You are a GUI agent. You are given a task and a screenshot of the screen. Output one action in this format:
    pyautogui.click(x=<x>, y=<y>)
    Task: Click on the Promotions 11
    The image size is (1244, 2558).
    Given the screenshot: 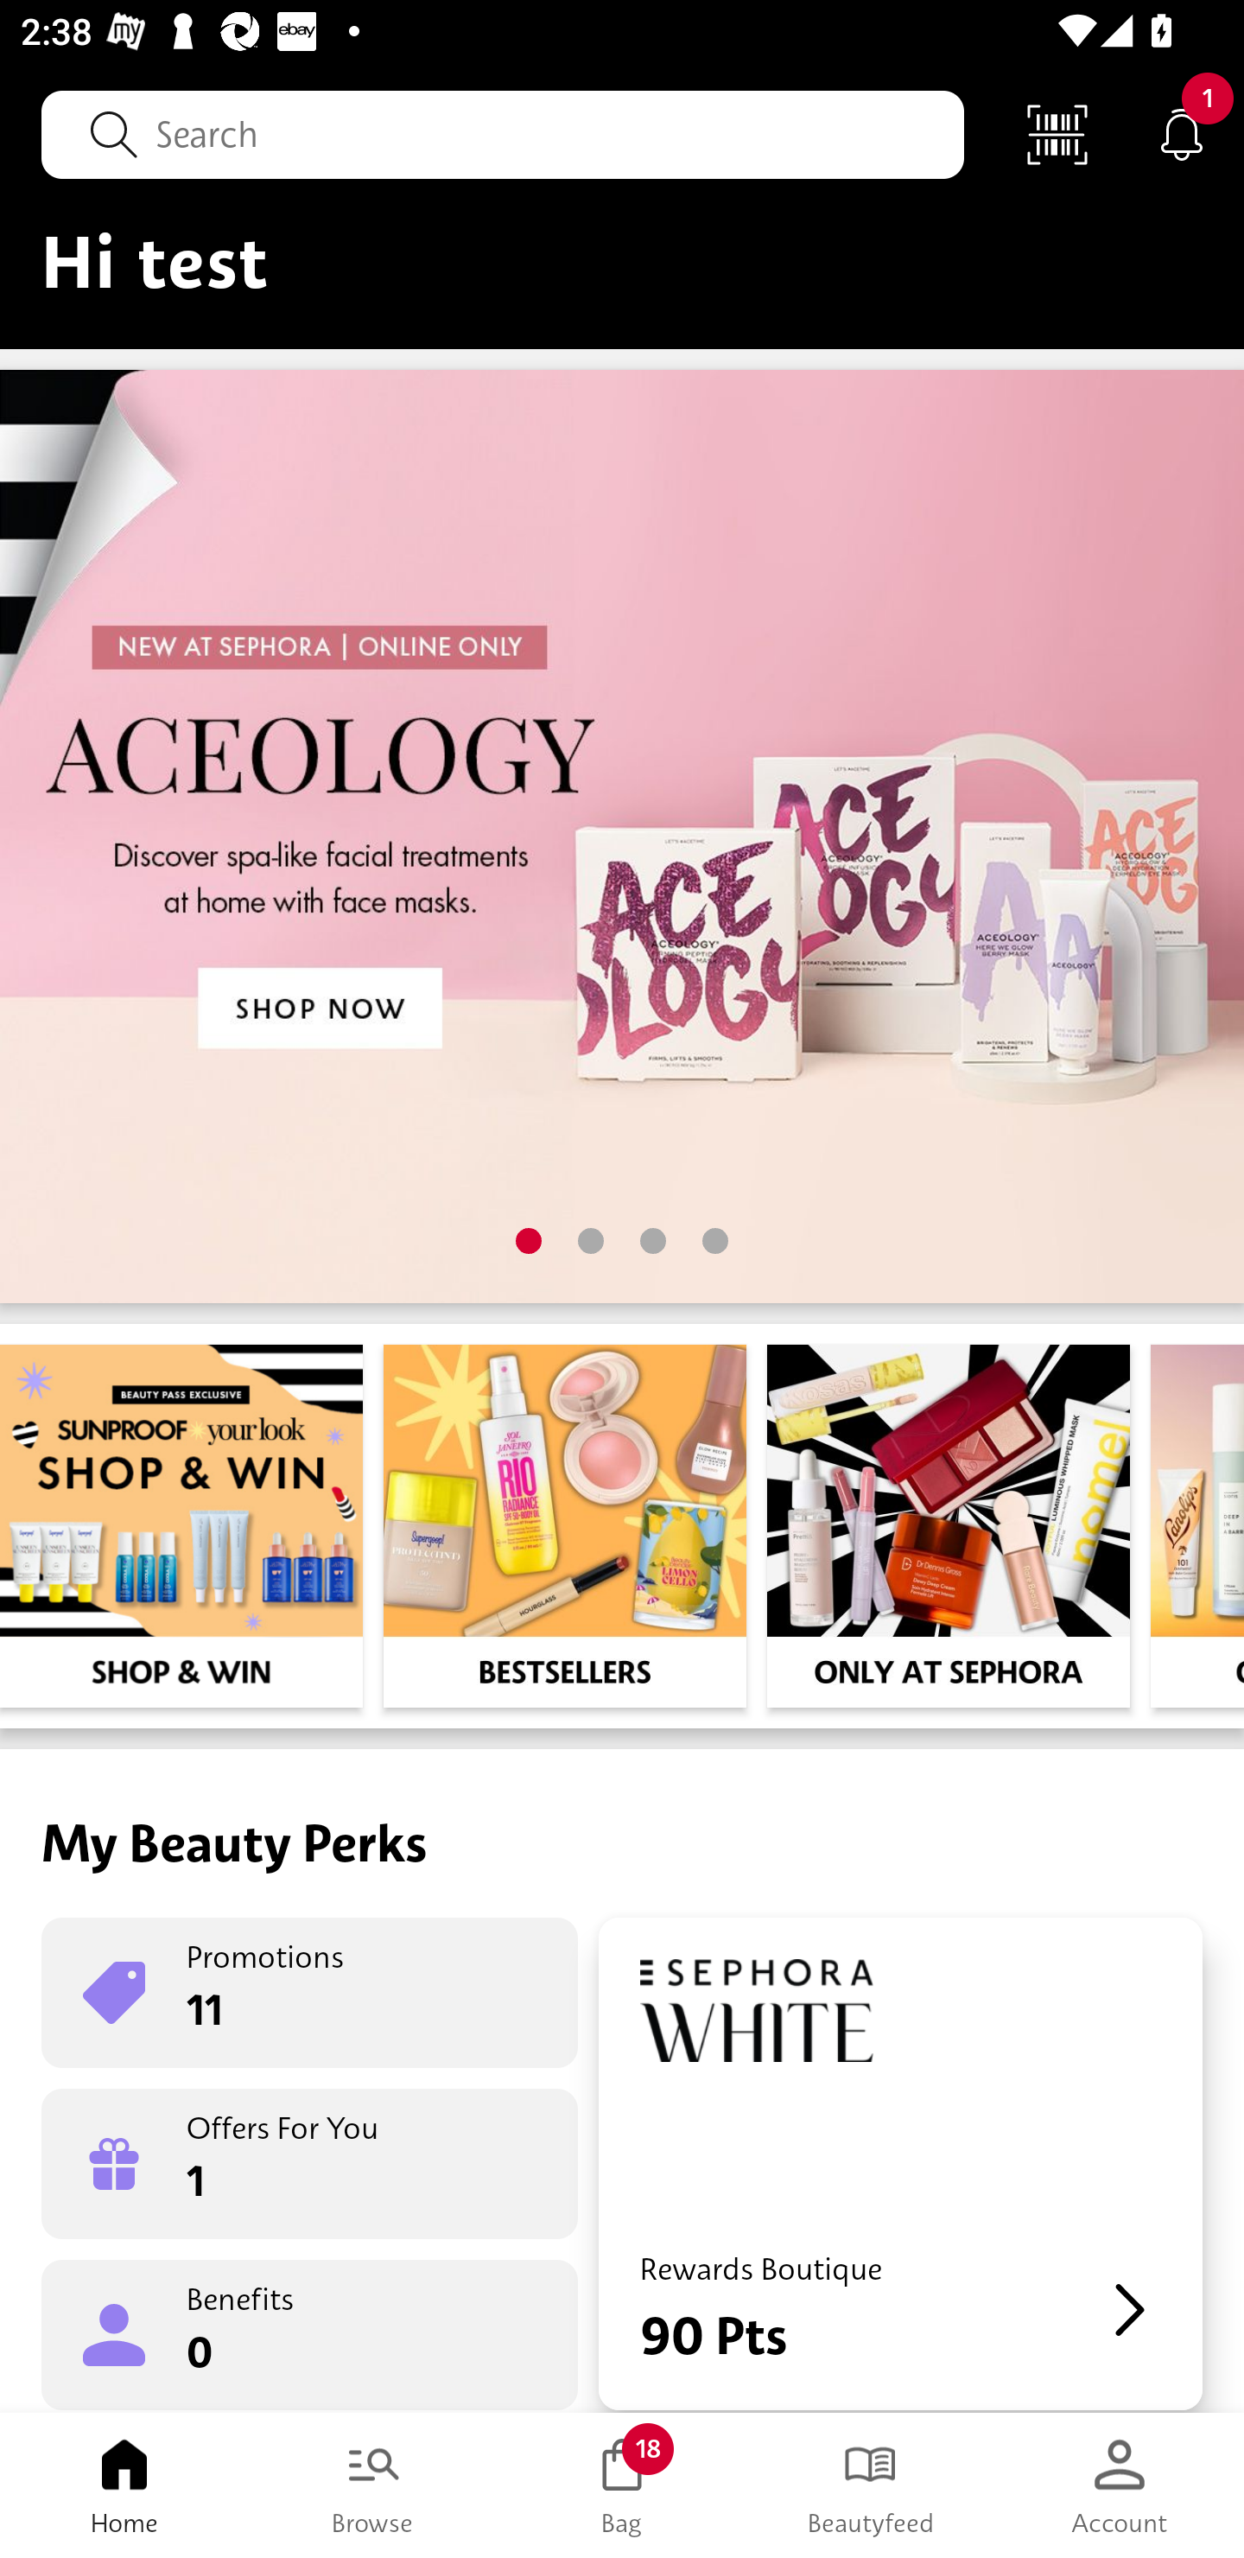 What is the action you would take?
    pyautogui.click(x=309, y=1993)
    